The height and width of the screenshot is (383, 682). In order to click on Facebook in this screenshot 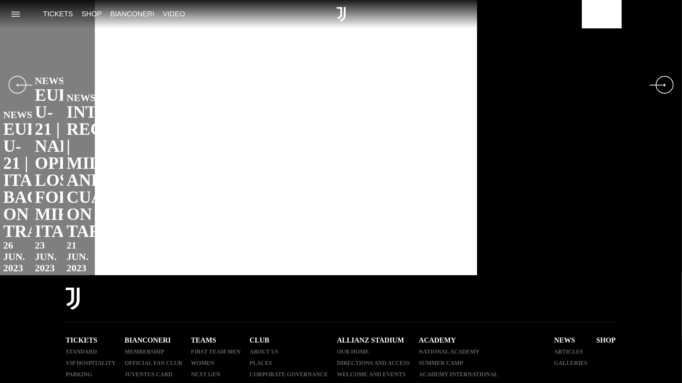, I will do `click(480, 299)`.